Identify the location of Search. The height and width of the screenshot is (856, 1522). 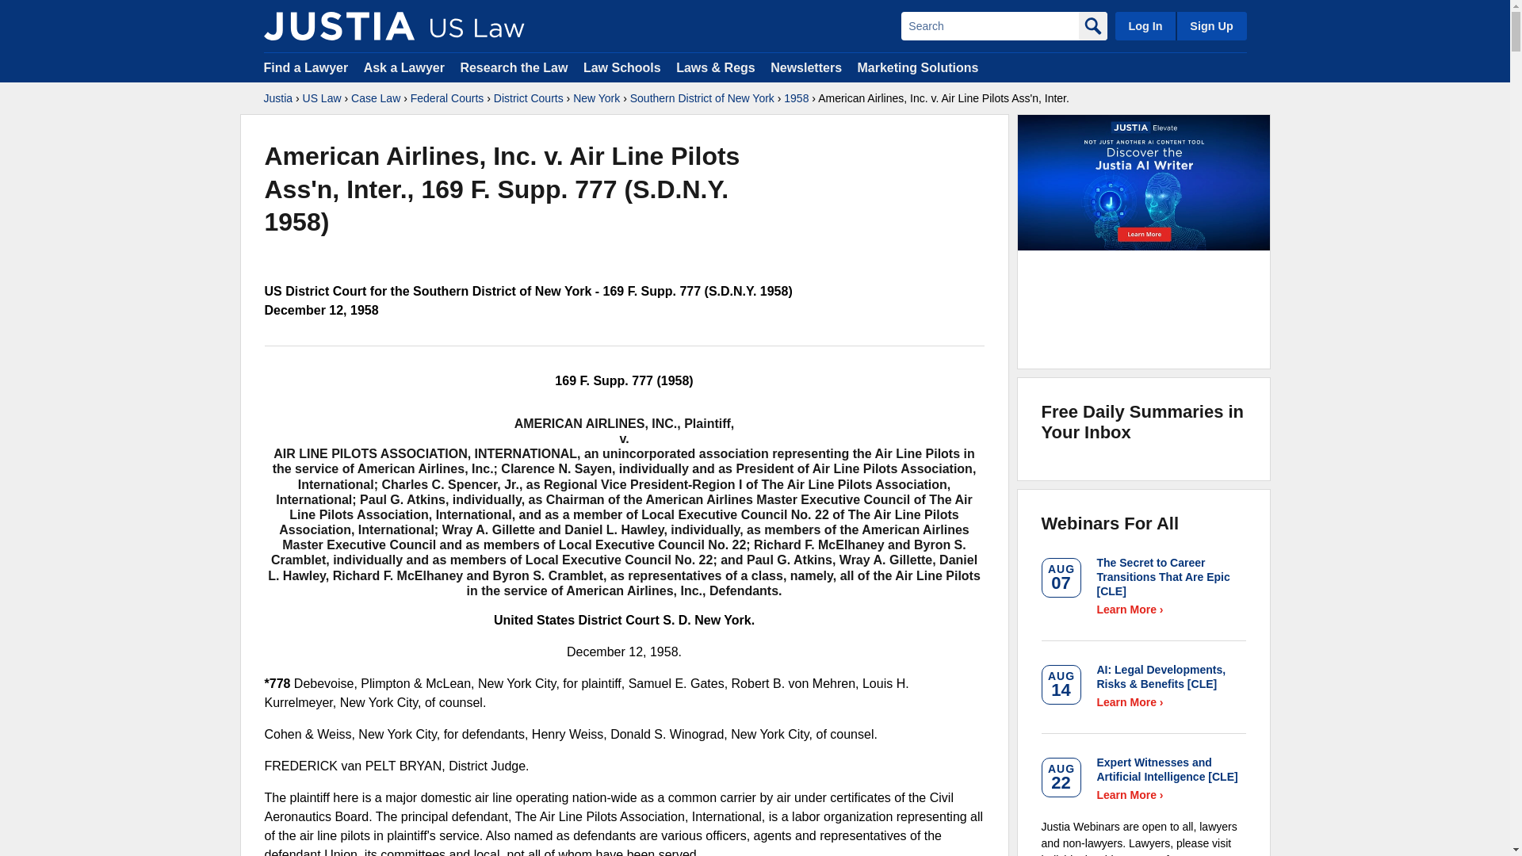
(989, 25).